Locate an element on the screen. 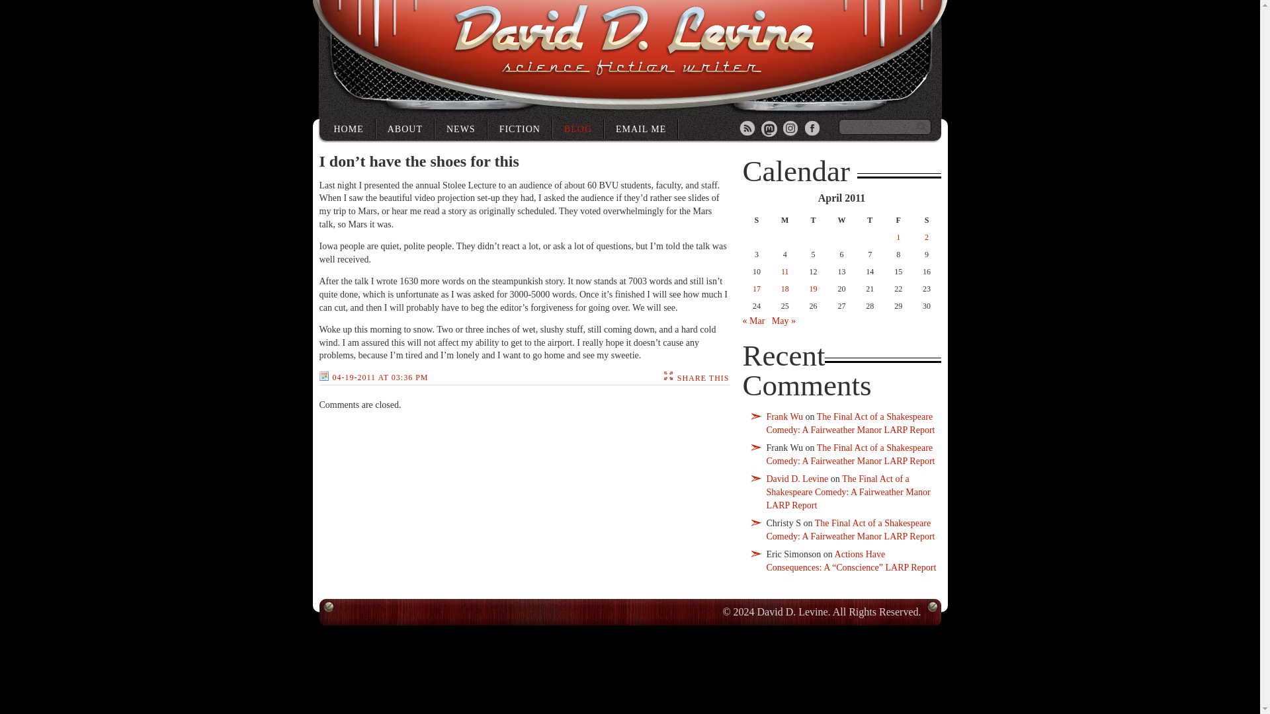  Frank Wu is located at coordinates (784, 416).